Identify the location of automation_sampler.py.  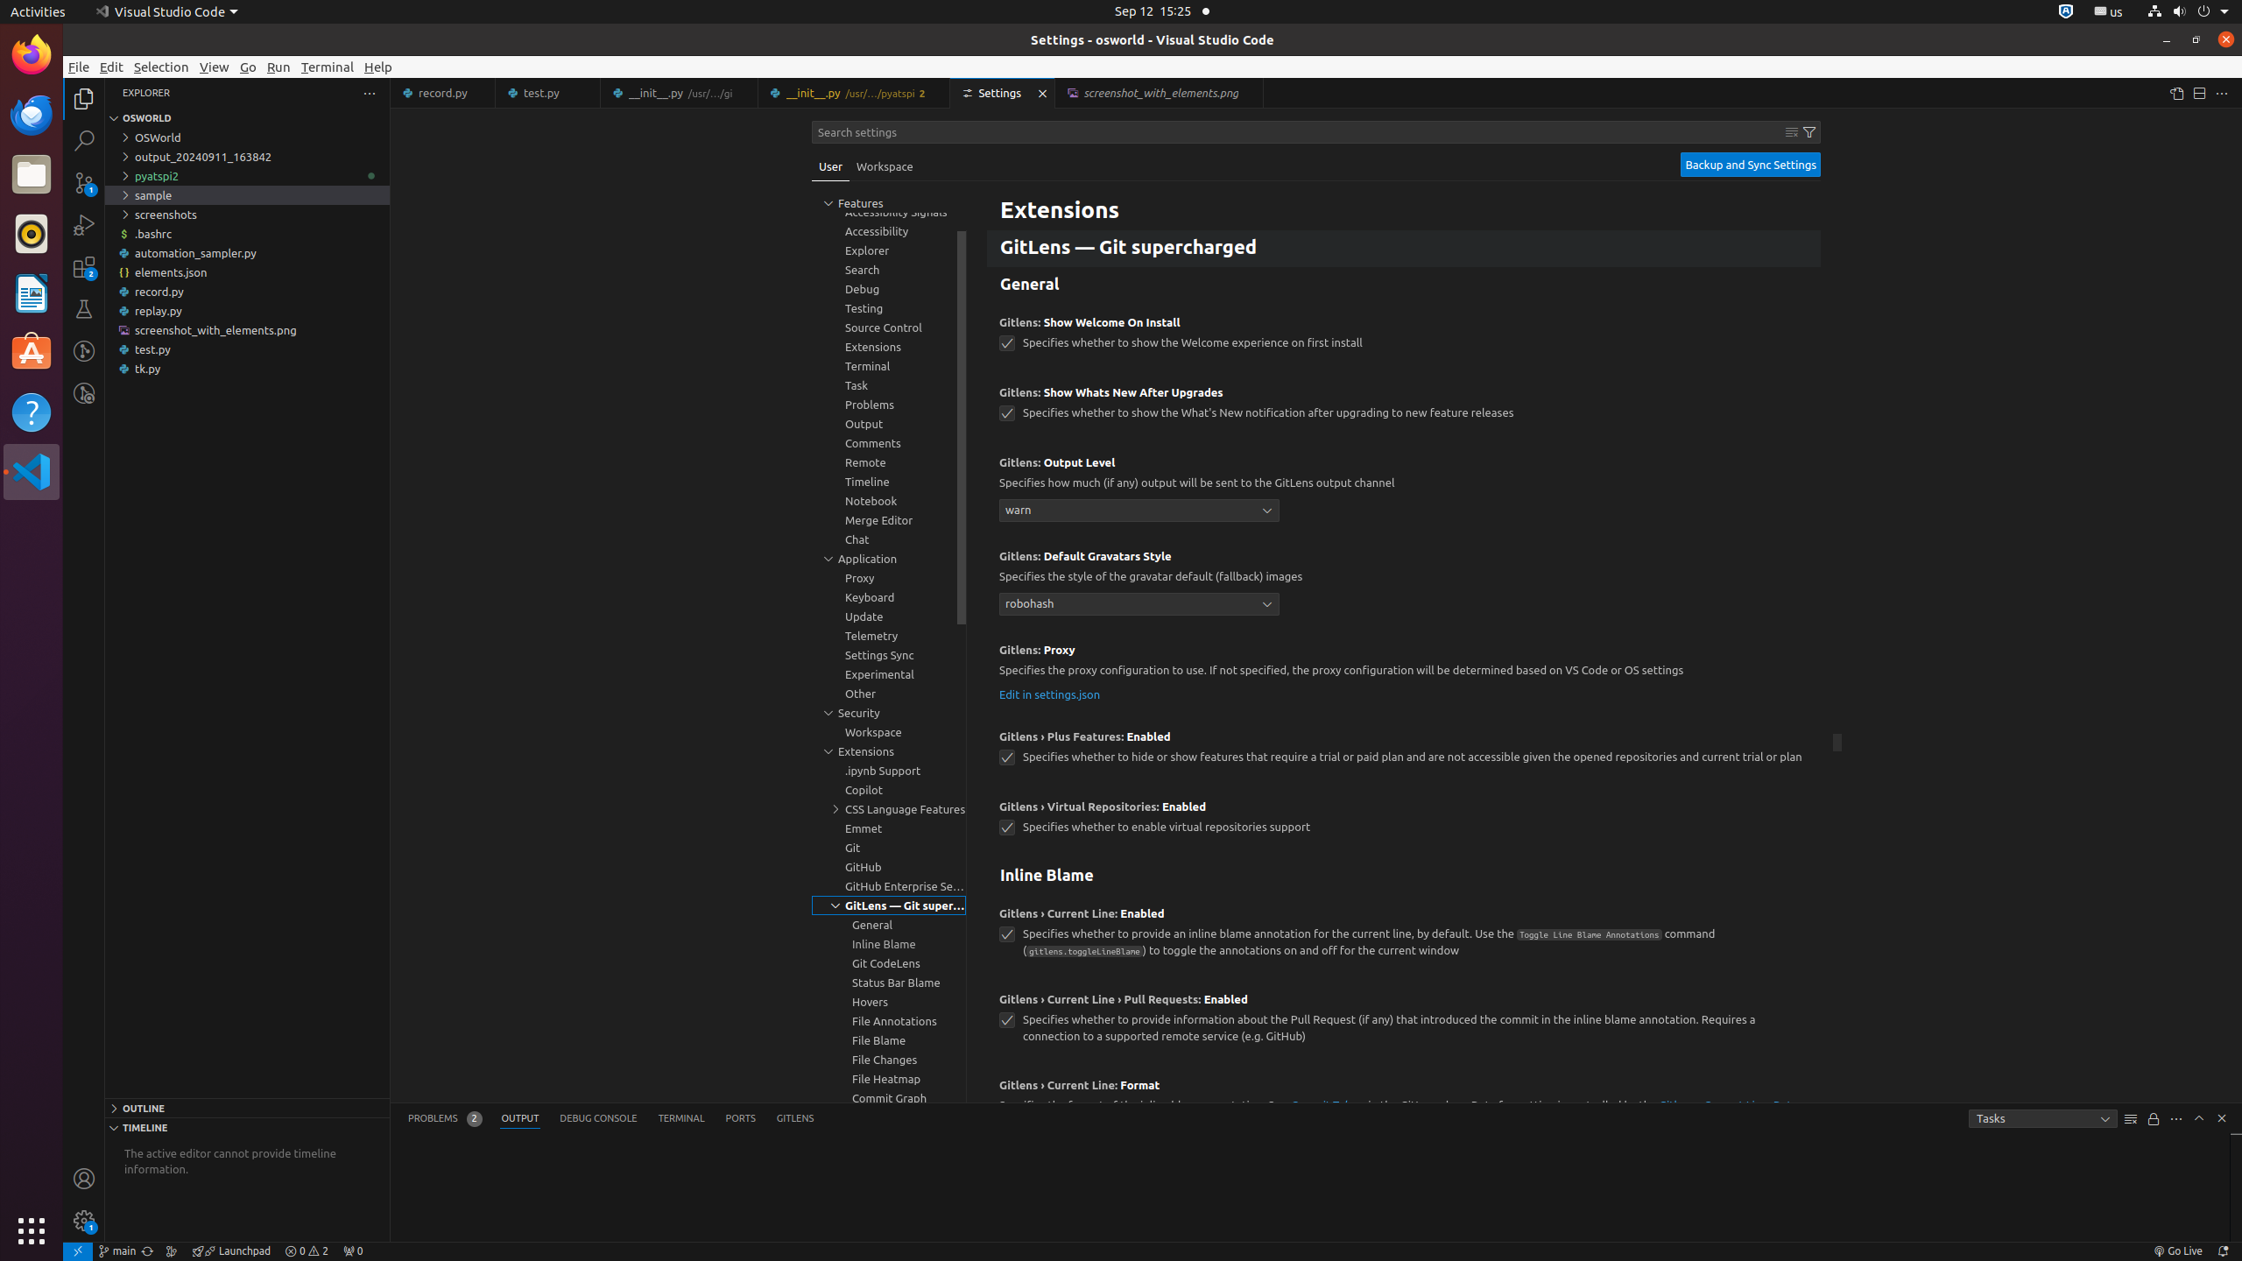
(247, 253).